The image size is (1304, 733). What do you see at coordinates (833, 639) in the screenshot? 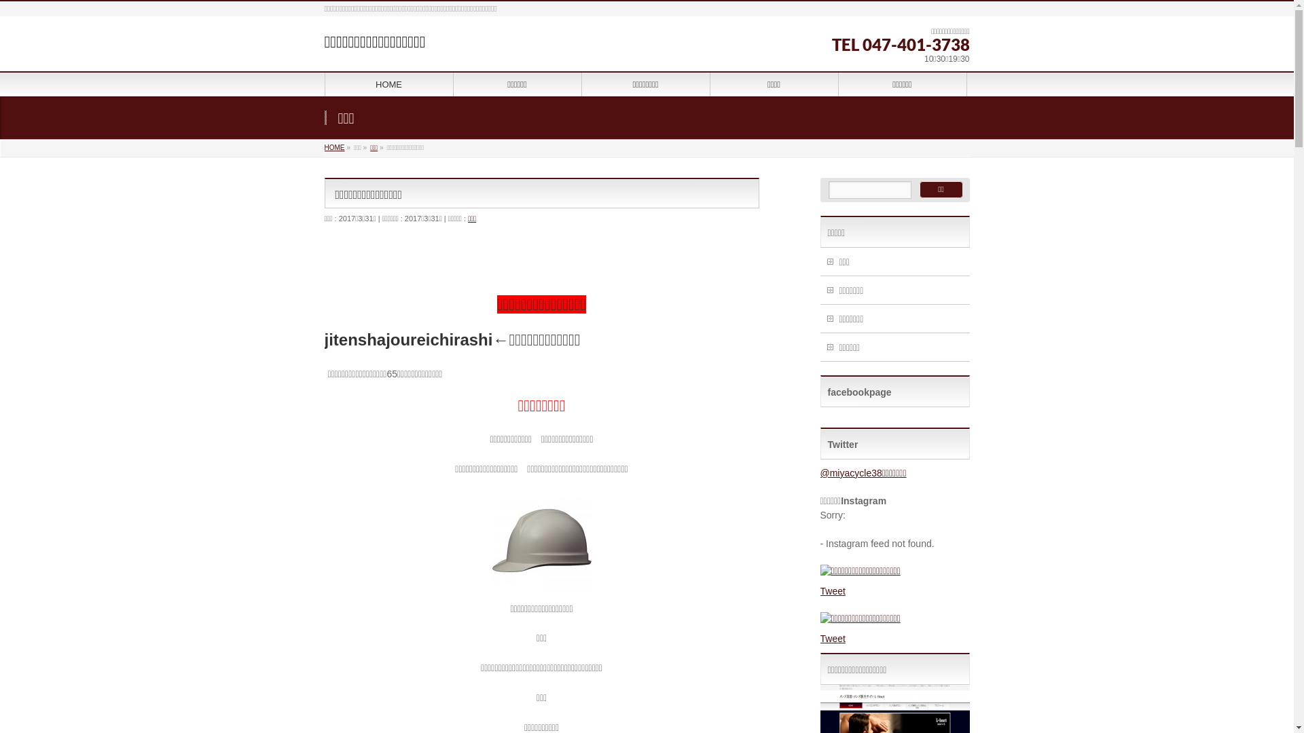
I see `Tweet` at bounding box center [833, 639].